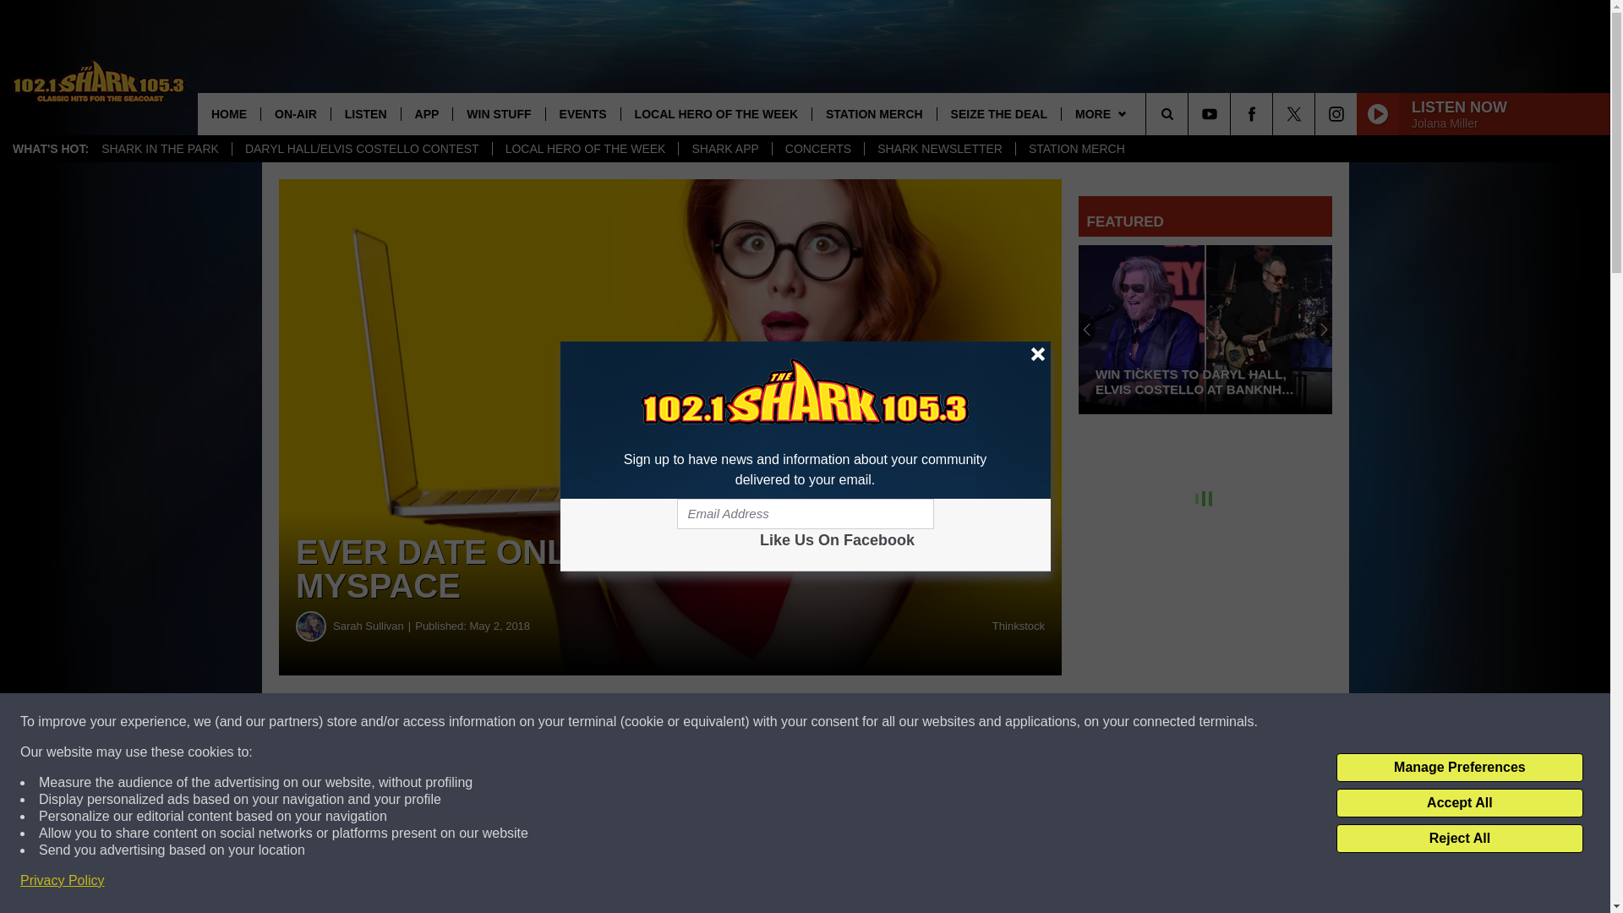 The width and height of the screenshot is (1623, 913). What do you see at coordinates (827, 722) in the screenshot?
I see `Share on Twitter` at bounding box center [827, 722].